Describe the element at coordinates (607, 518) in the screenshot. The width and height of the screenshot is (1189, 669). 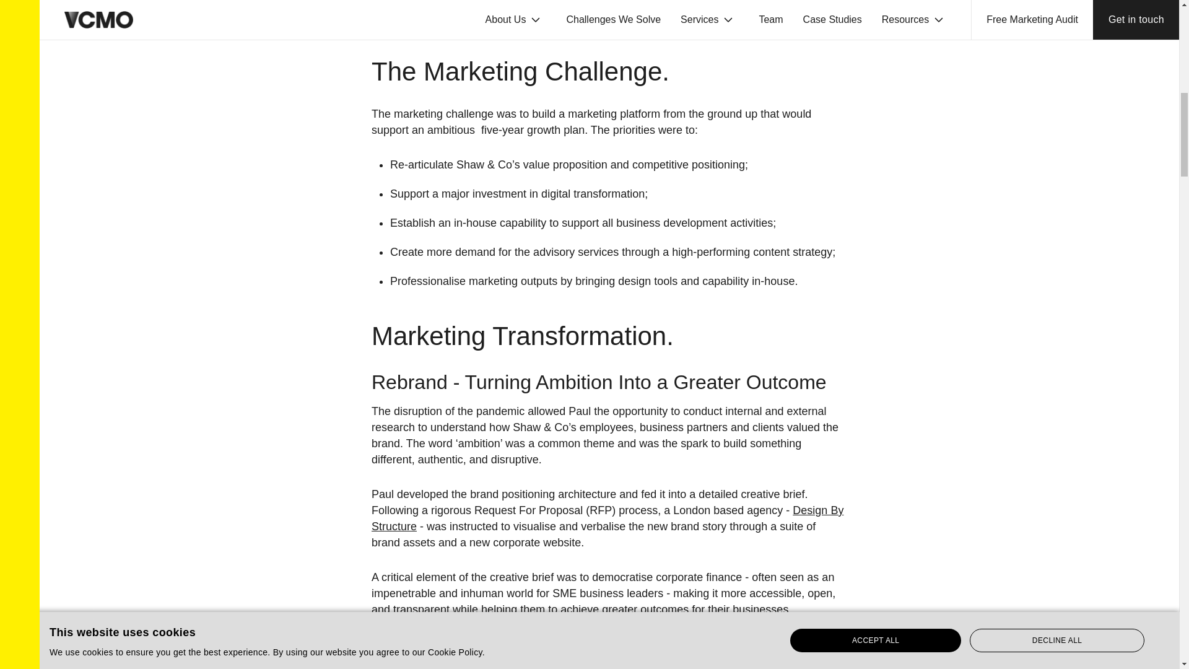
I see `Design By Structure` at that location.